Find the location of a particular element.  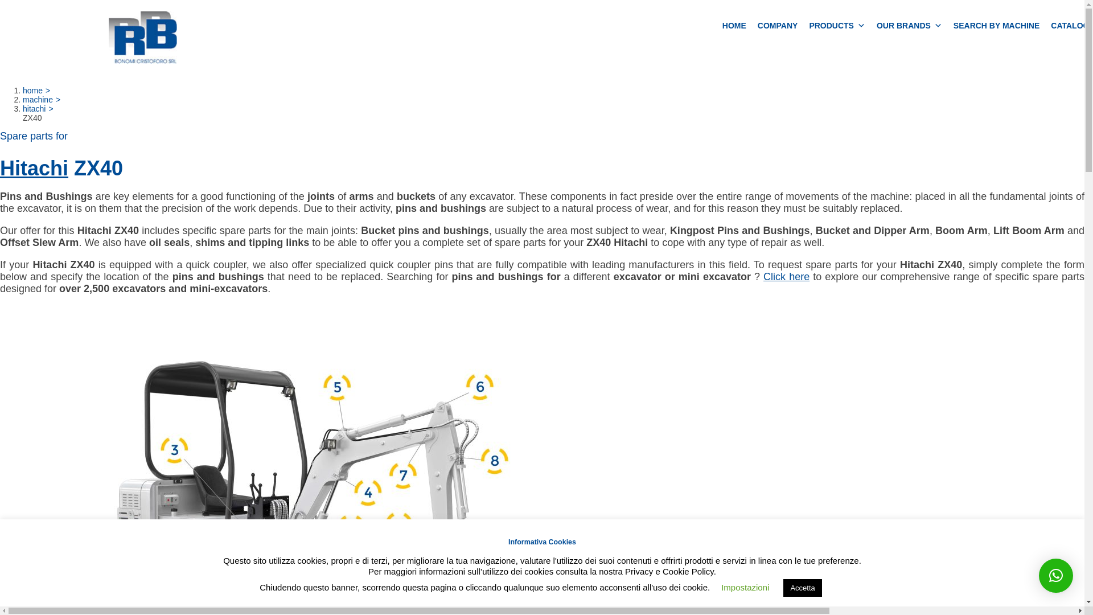

HOME is located at coordinates (734, 26).